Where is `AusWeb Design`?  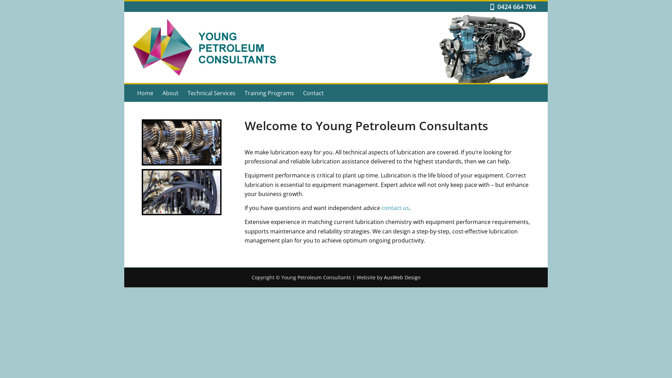
AusWeb Design is located at coordinates (402, 277).